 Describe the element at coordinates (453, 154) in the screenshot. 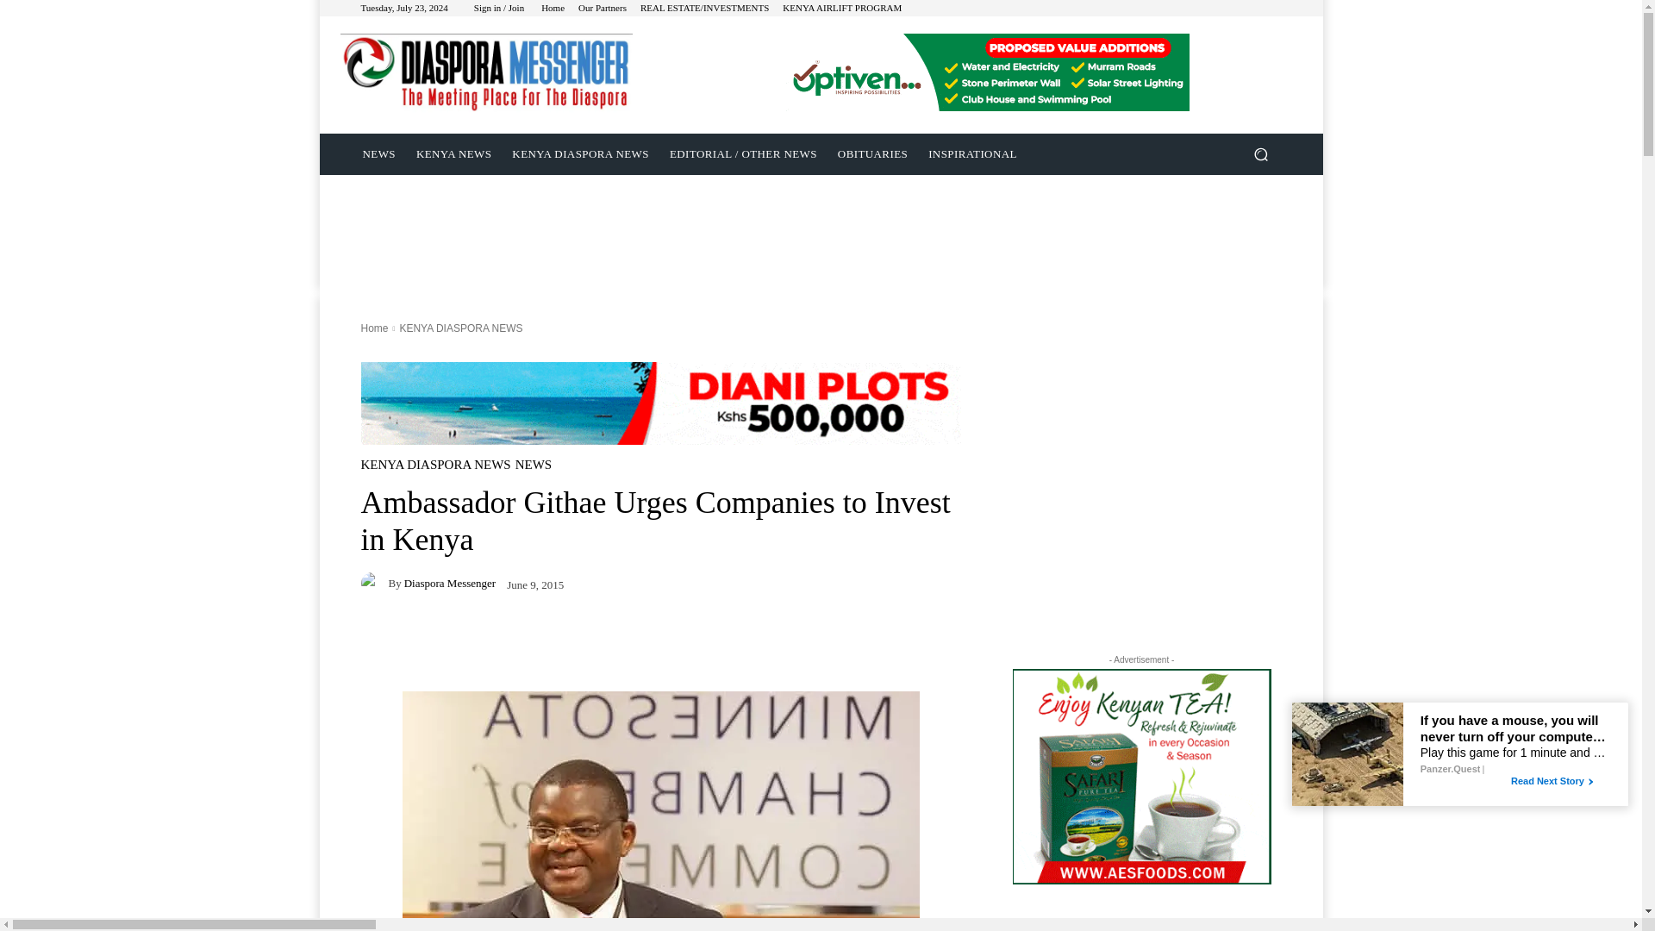

I see `KENYA NEWS` at that location.